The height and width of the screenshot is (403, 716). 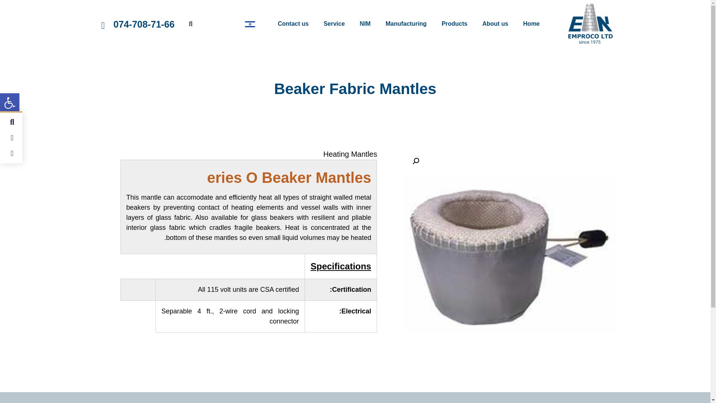 I want to click on Service, so click(x=334, y=24).